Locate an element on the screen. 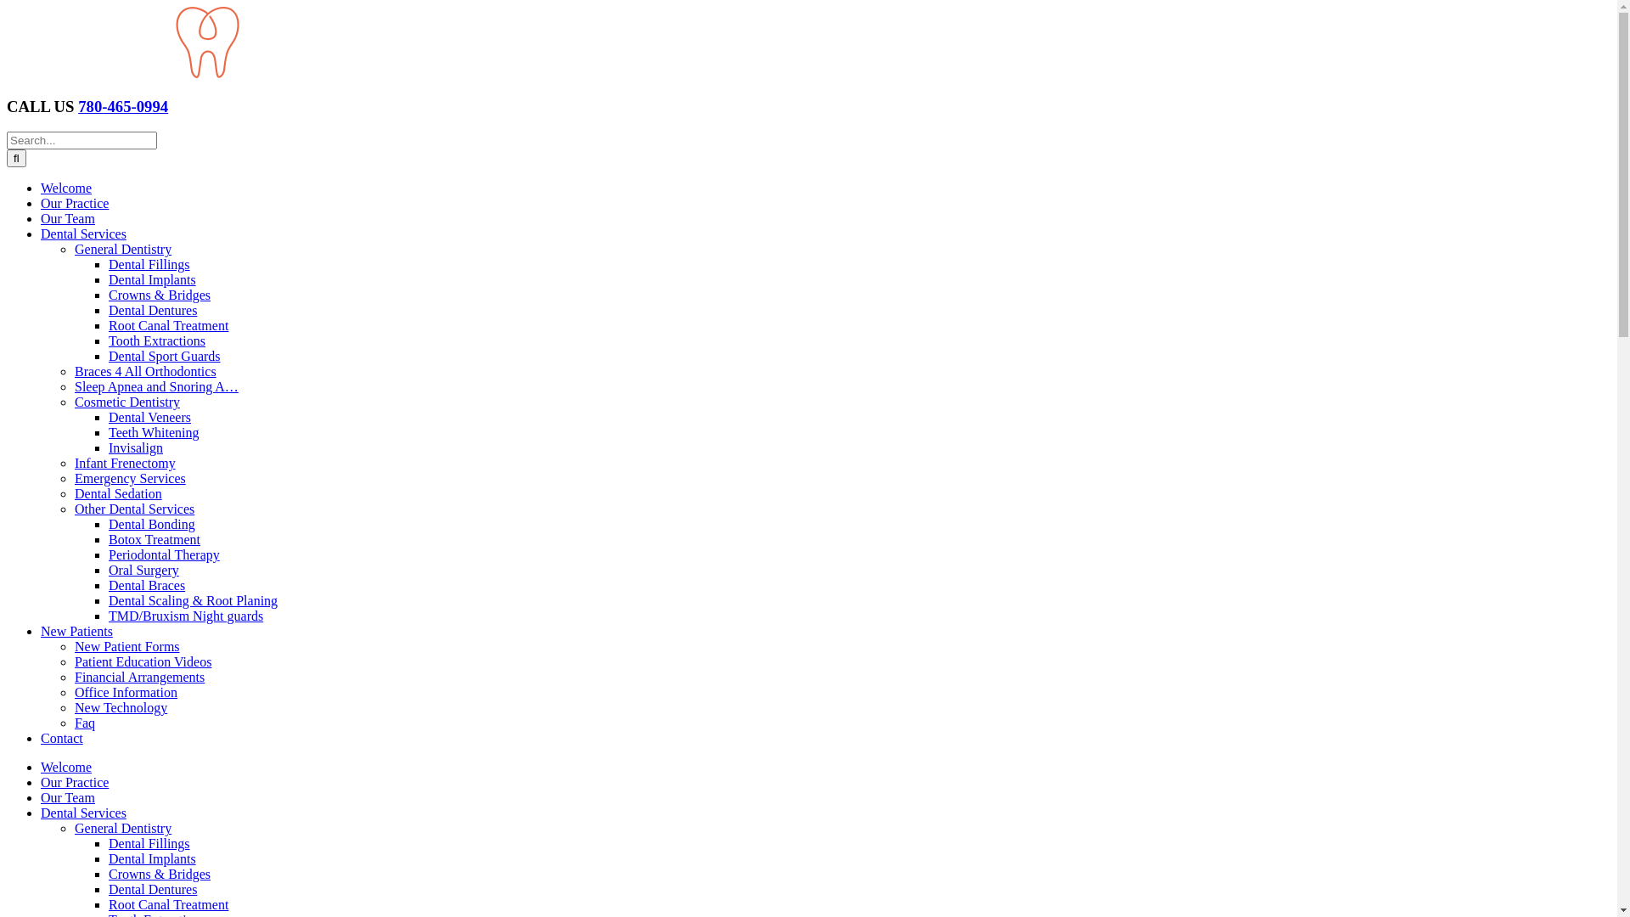 This screenshot has width=1630, height=917. Dental Sport Guards is located at coordinates (165, 357).